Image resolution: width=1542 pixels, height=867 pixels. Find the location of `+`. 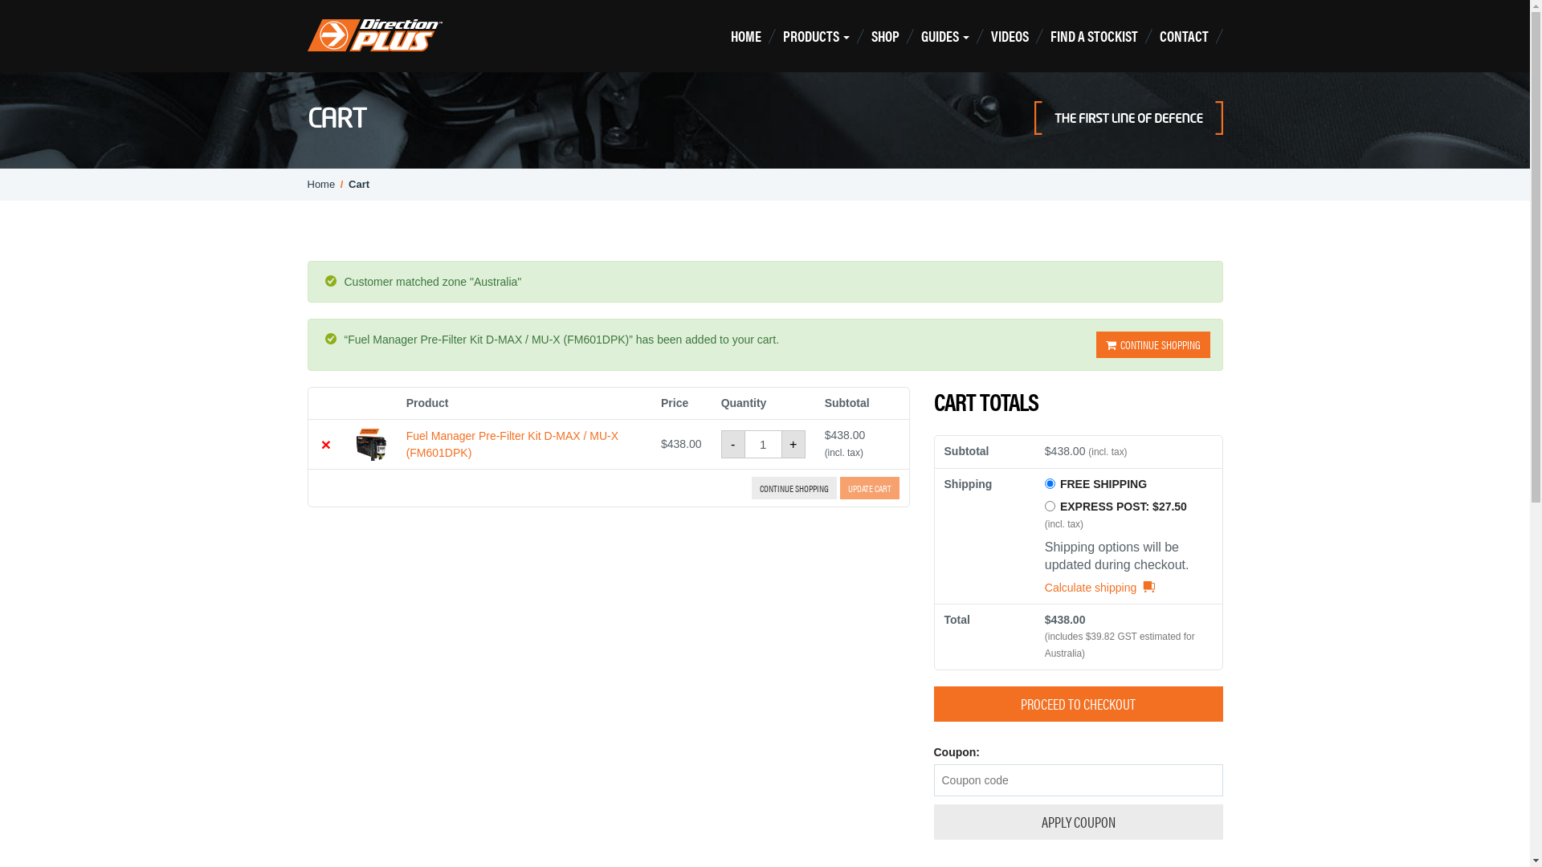

+ is located at coordinates (793, 445).